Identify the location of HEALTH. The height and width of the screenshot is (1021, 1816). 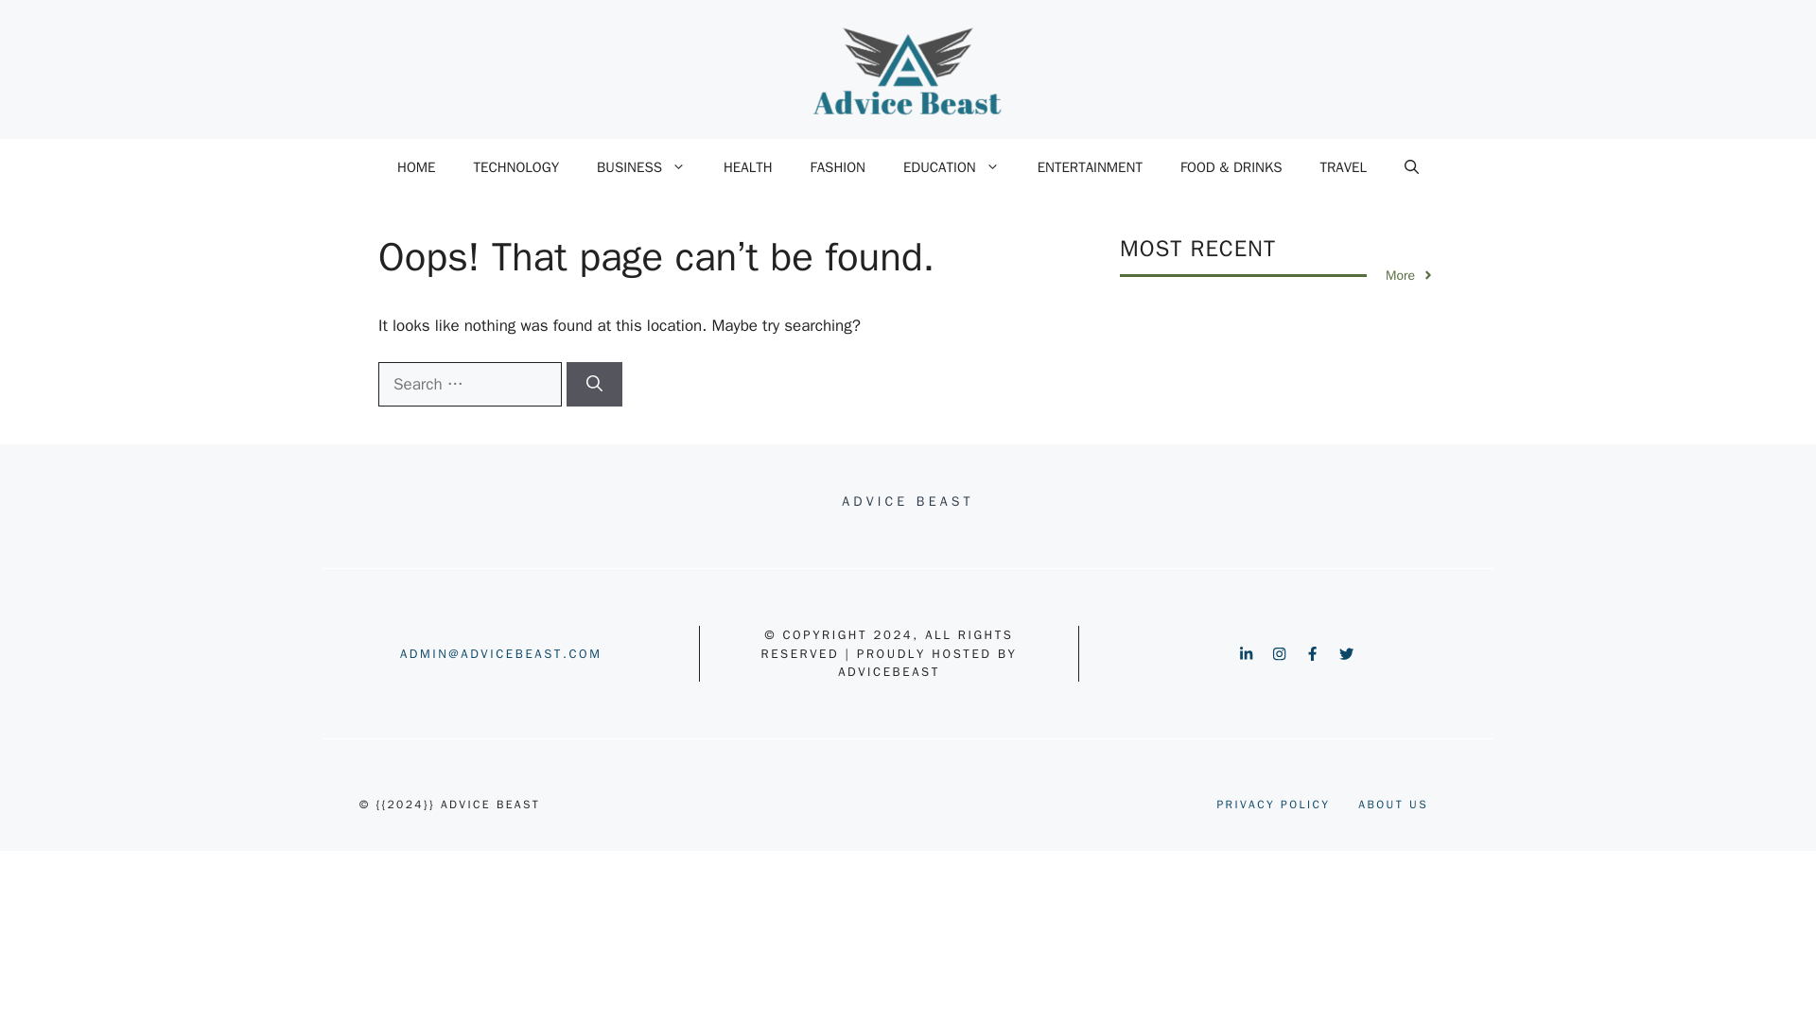
(747, 166).